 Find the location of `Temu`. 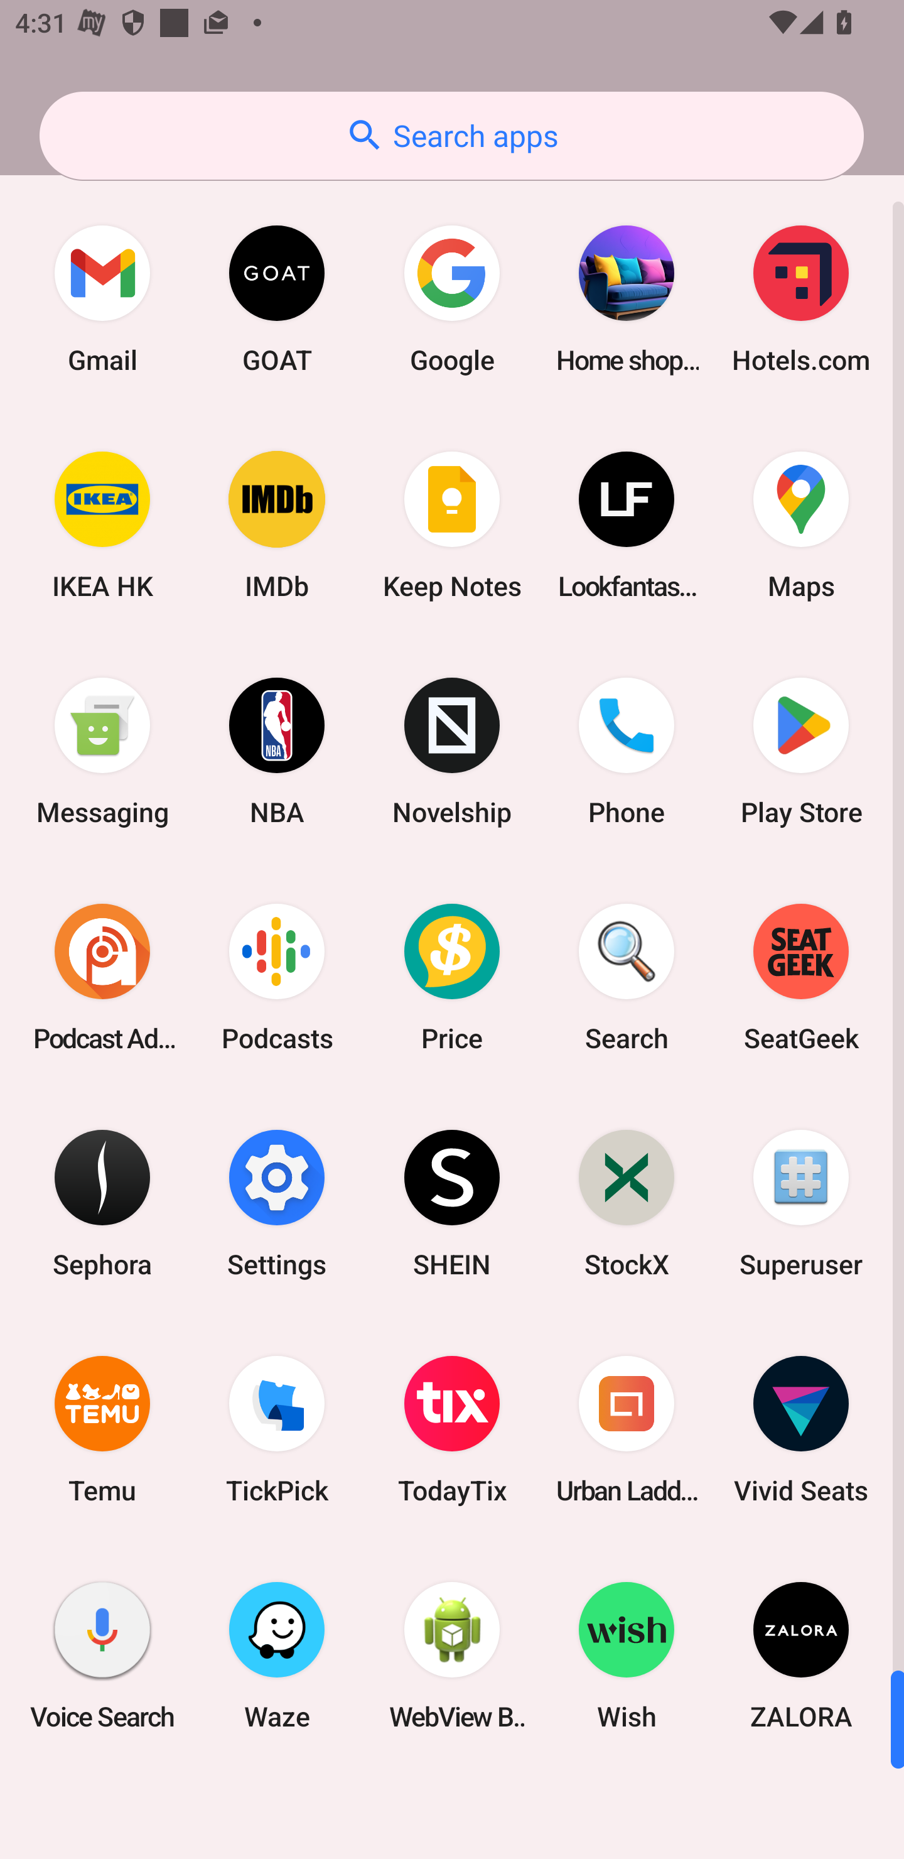

Temu is located at coordinates (102, 1429).